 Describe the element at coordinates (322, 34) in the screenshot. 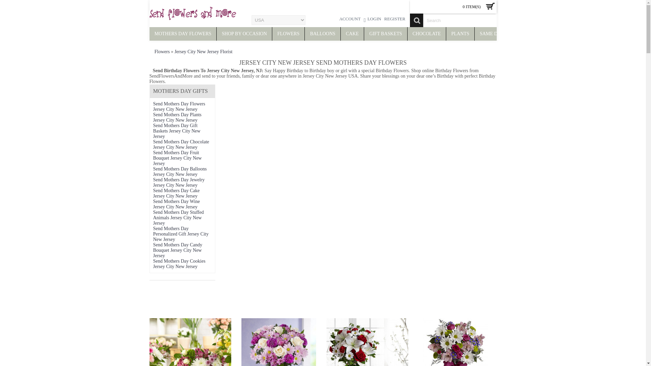

I see `BALLOONS` at that location.